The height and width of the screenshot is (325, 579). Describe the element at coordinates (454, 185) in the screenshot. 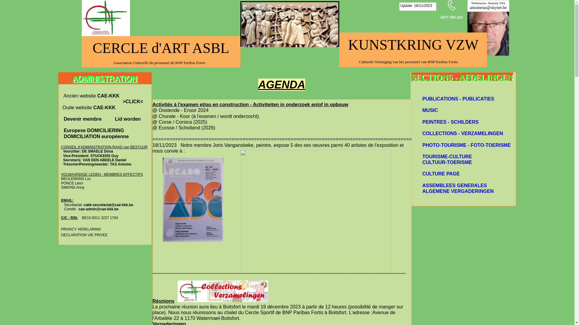

I see `ASSEMBLEES GENERALES` at that location.